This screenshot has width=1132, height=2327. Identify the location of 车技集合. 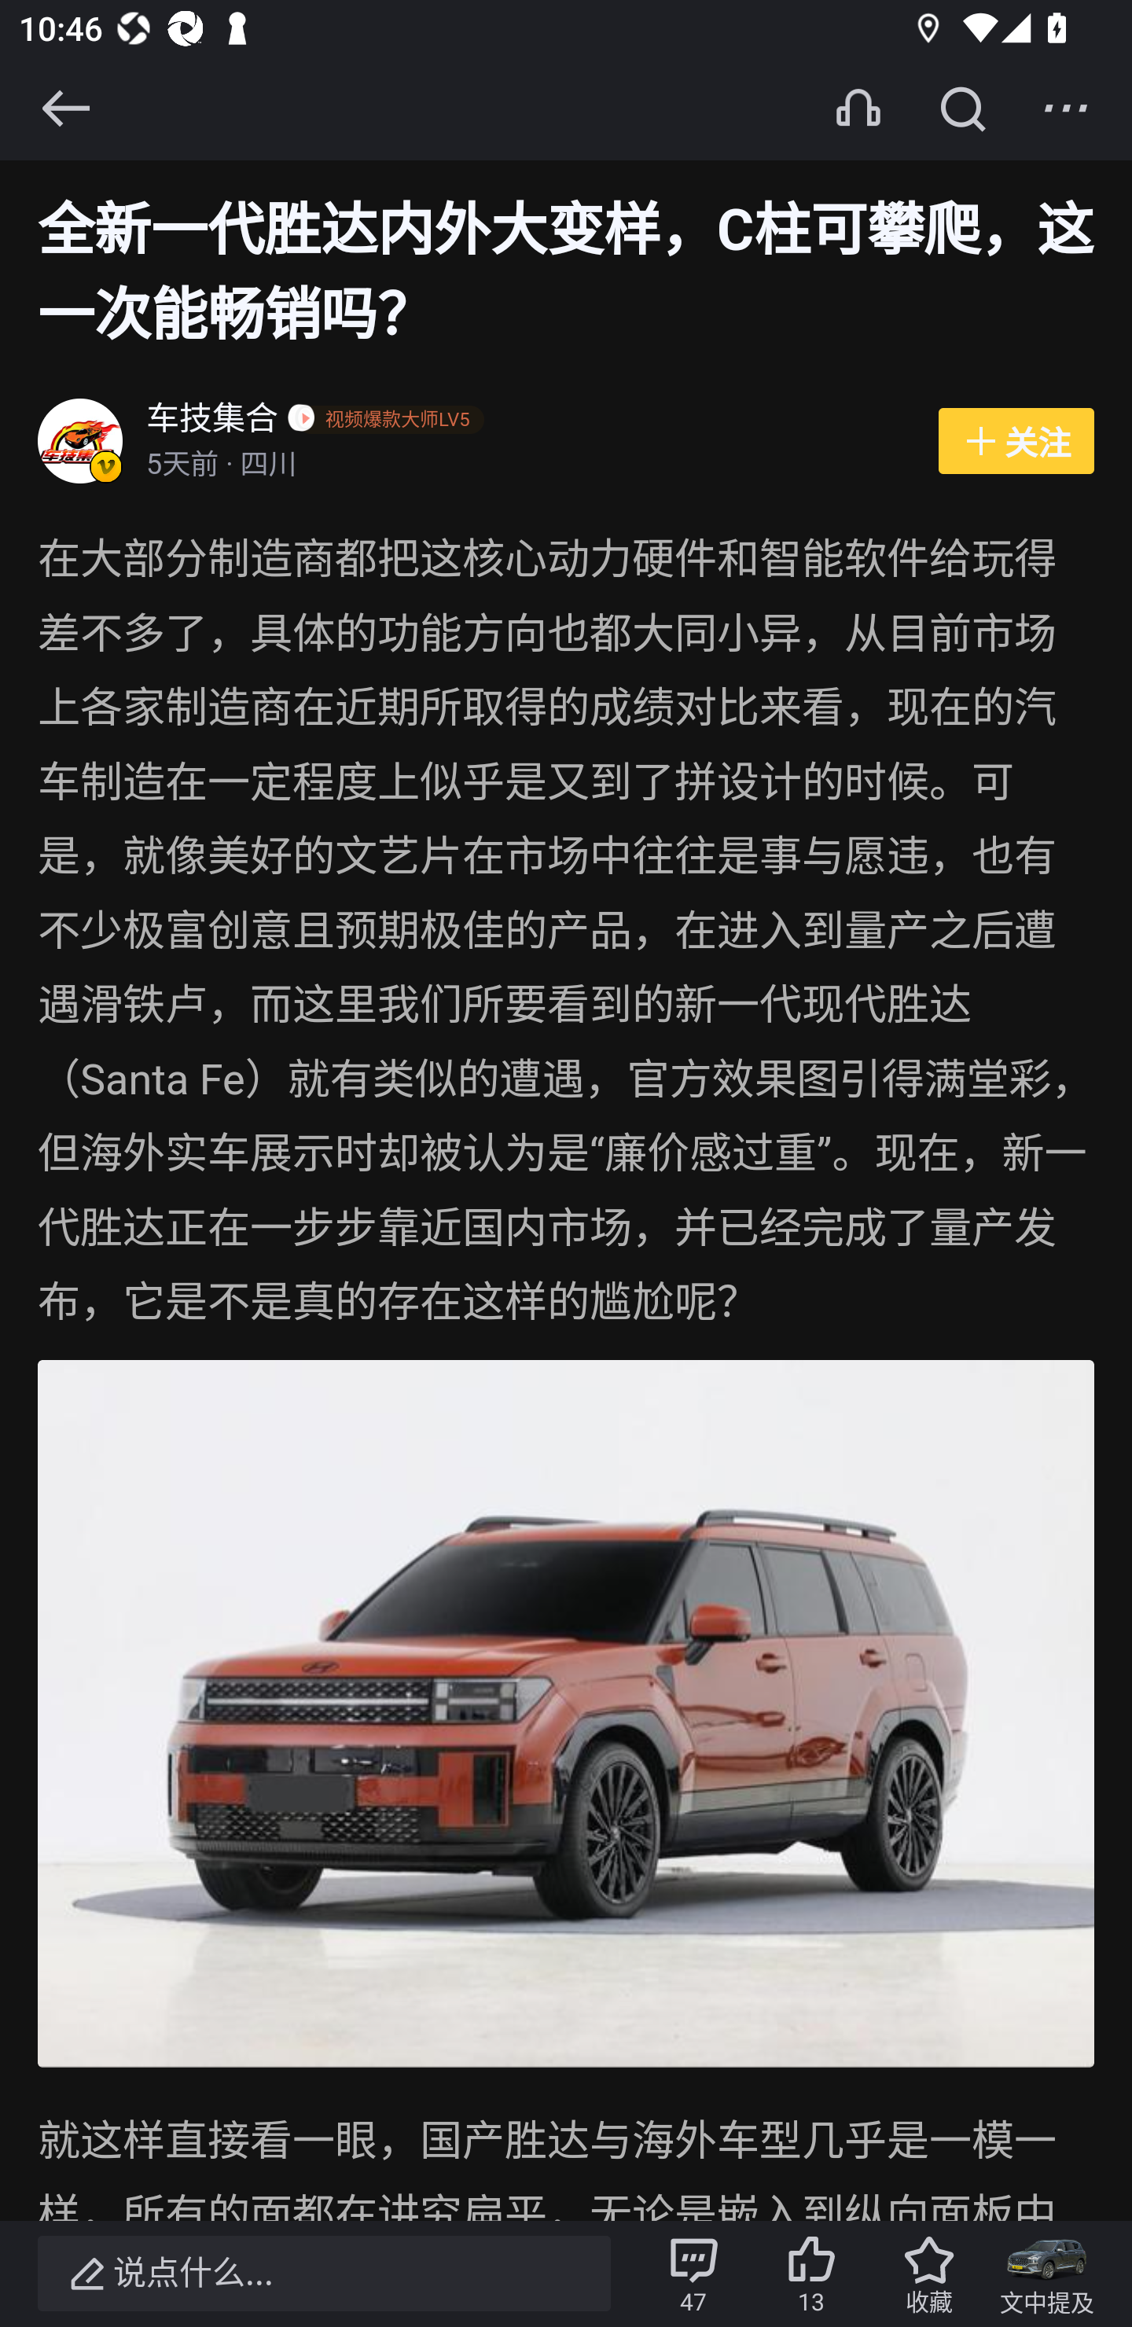
(213, 421).